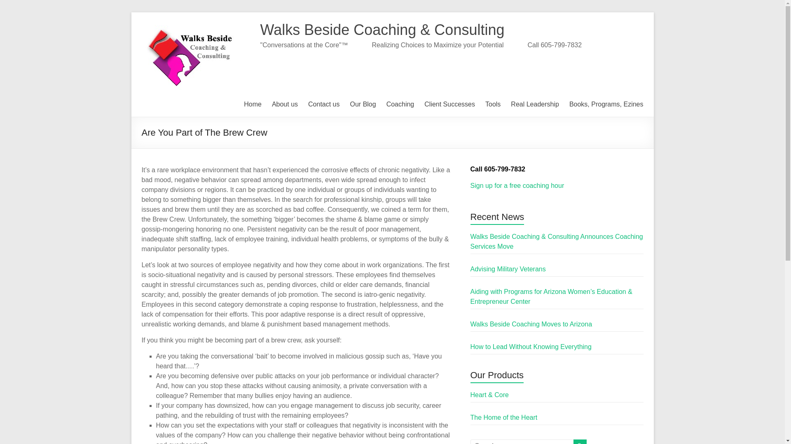 This screenshot has height=444, width=791. What do you see at coordinates (493, 104) in the screenshot?
I see `Tools` at bounding box center [493, 104].